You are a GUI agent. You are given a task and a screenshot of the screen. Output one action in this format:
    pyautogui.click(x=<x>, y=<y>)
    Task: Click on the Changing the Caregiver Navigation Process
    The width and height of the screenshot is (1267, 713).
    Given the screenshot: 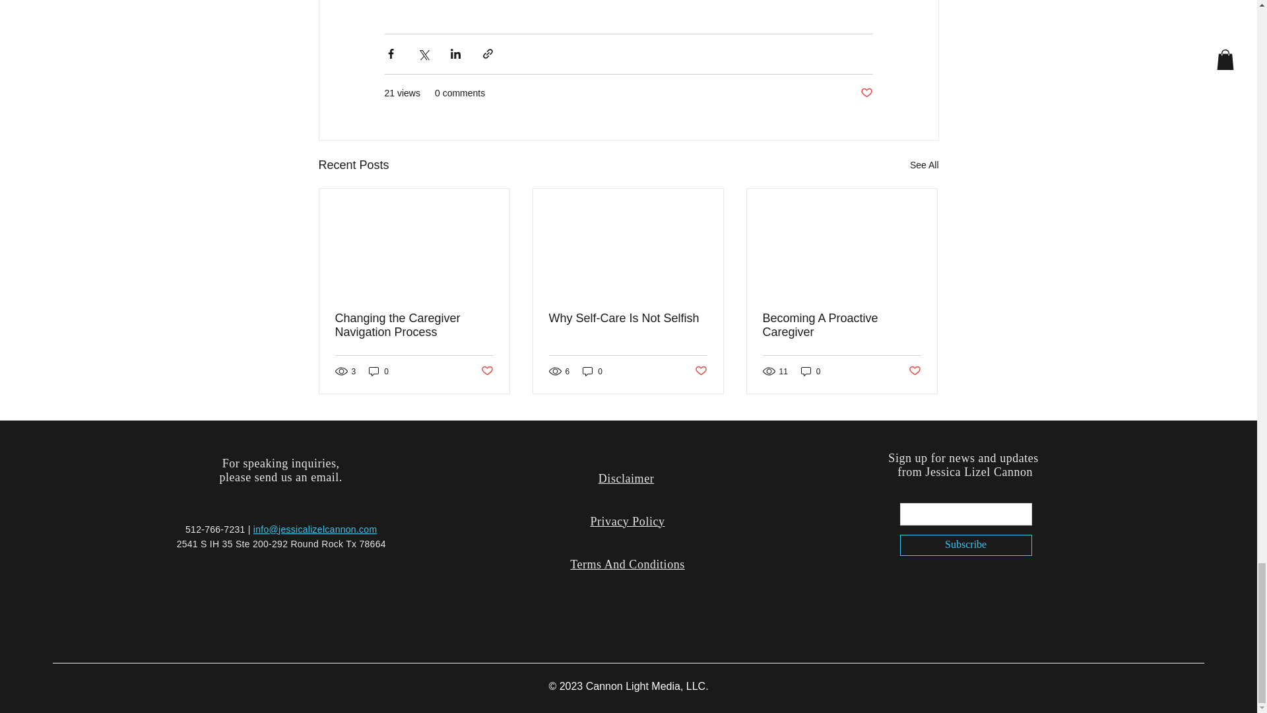 What is the action you would take?
    pyautogui.click(x=414, y=325)
    